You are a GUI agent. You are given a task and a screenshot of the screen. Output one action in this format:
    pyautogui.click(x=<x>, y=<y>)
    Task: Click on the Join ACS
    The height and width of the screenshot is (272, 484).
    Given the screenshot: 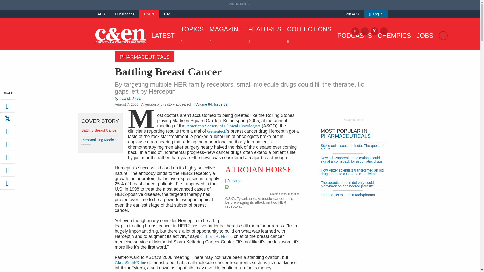 What is the action you would take?
    pyautogui.click(x=352, y=14)
    